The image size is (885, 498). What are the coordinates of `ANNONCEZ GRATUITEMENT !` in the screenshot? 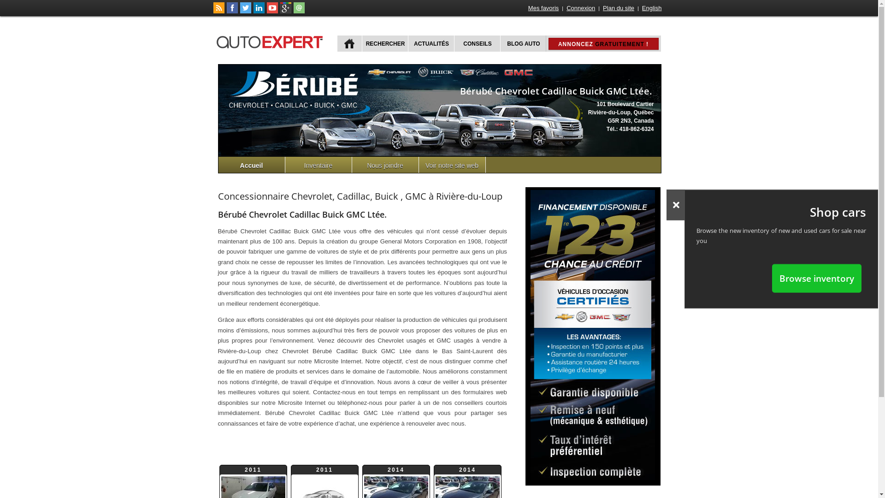 It's located at (603, 44).